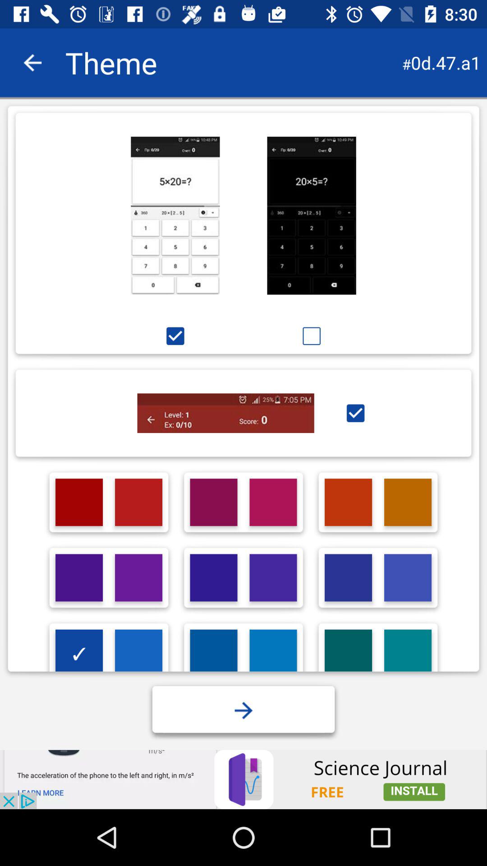 The image size is (487, 866). What do you see at coordinates (139, 577) in the screenshot?
I see `select purple shade` at bounding box center [139, 577].